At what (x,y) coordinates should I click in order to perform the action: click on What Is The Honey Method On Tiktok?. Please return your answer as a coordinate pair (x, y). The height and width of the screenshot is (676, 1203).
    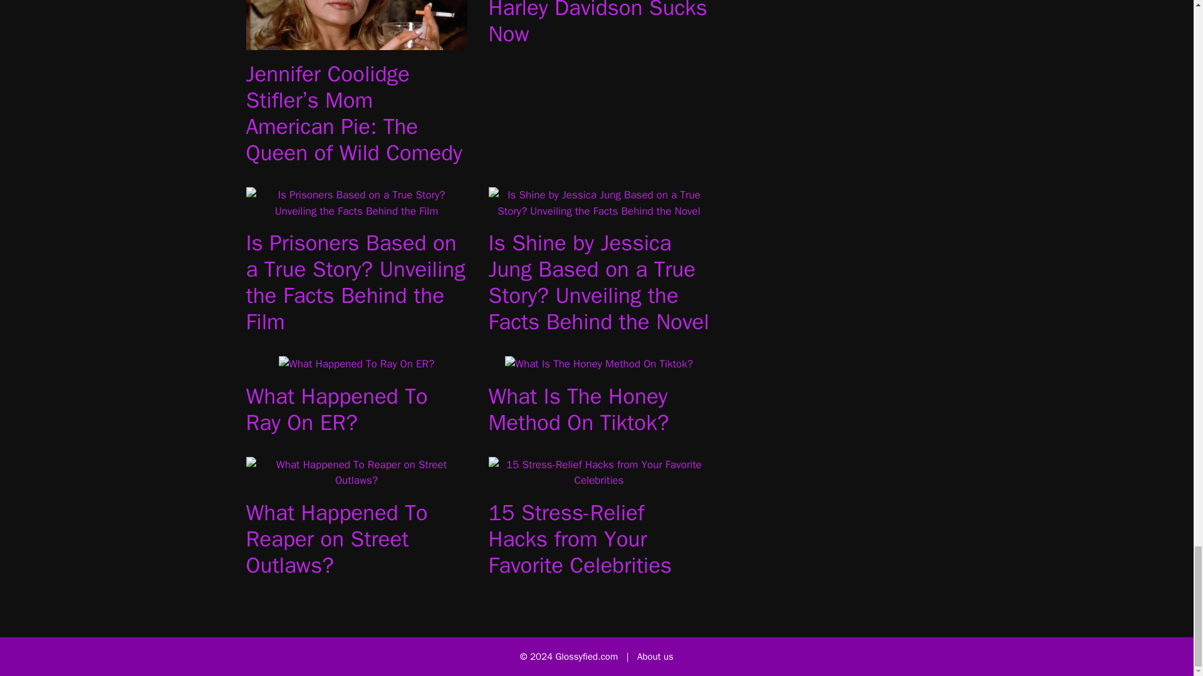
    Looking at the image, I should click on (599, 364).